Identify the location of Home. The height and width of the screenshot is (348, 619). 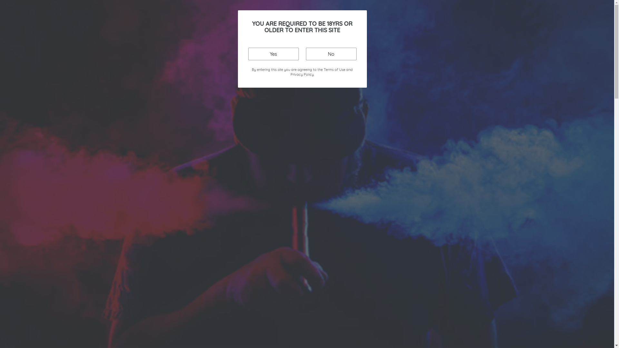
(68, 80).